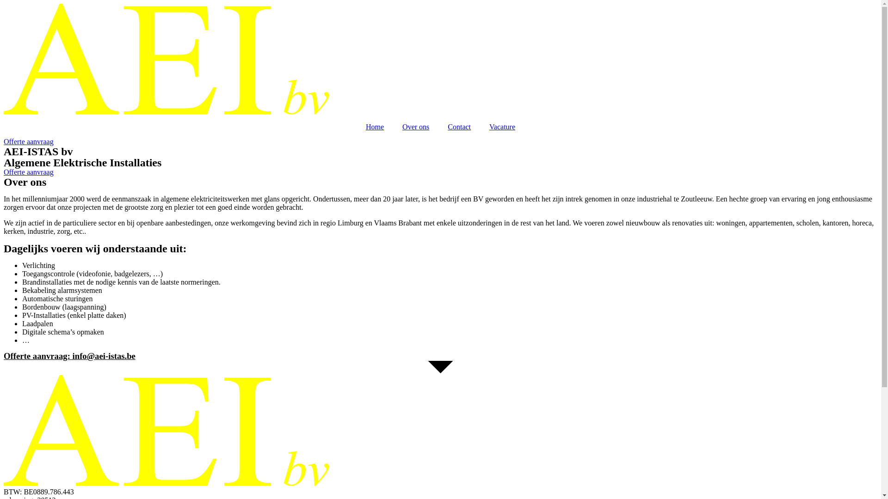  What do you see at coordinates (459, 127) in the screenshot?
I see `Contact` at bounding box center [459, 127].